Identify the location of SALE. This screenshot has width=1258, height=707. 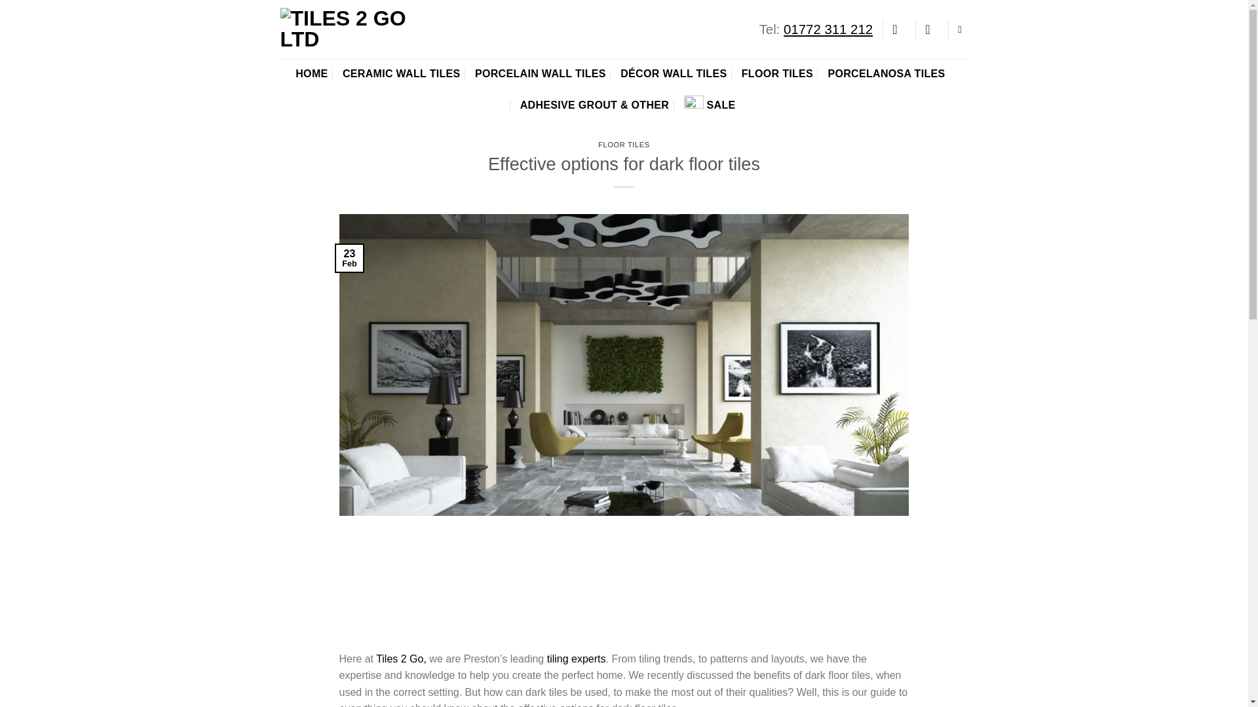
(710, 105).